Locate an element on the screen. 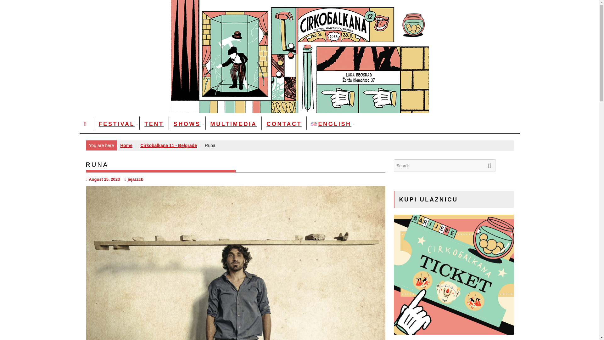 The image size is (604, 340). ENGLISH is located at coordinates (332, 124).